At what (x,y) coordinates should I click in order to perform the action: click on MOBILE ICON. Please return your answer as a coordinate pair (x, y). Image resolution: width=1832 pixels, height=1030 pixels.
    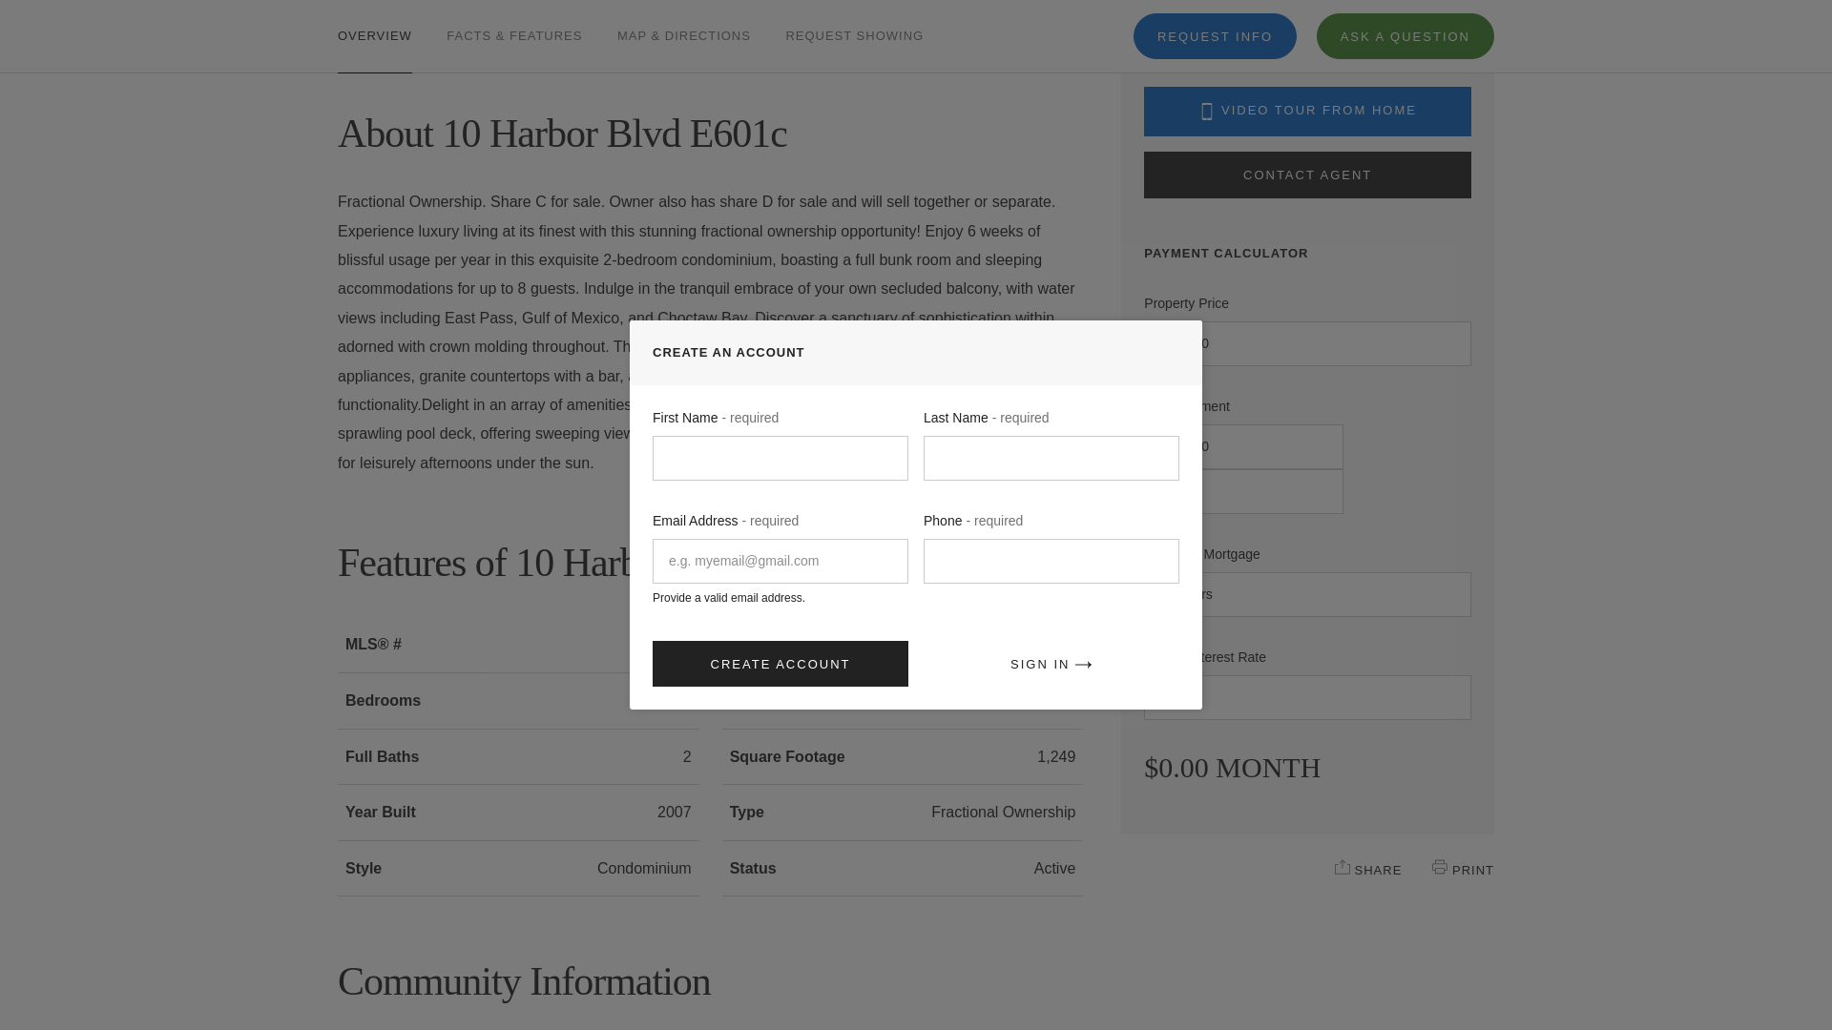
    Looking at the image, I should click on (1206, 112).